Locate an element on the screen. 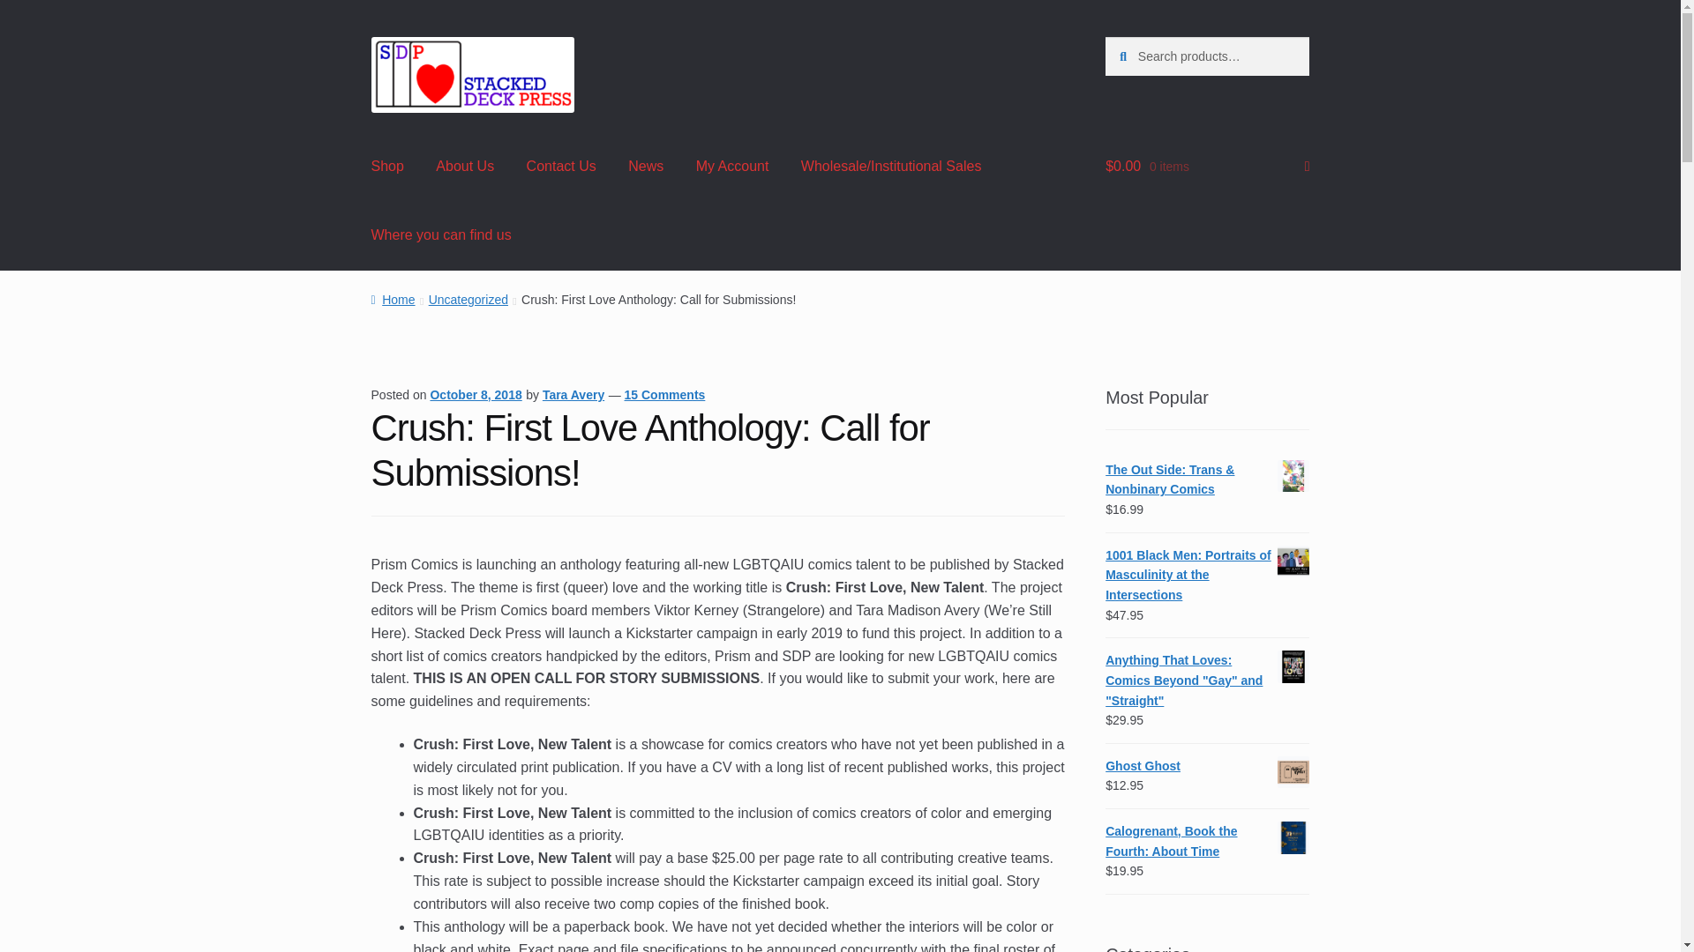 This screenshot has height=952, width=1694. Uncategorized is located at coordinates (468, 299).